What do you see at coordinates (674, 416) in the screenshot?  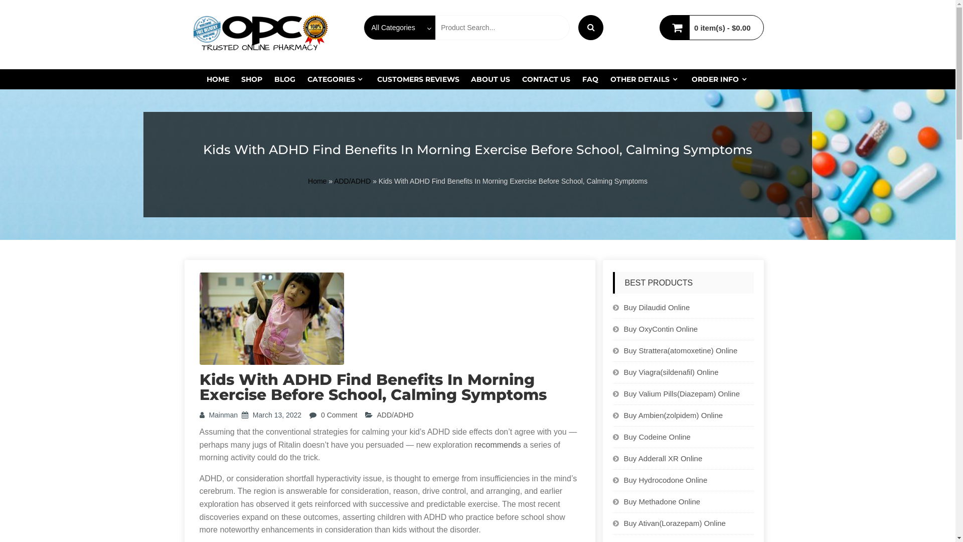 I see `Buy Ambien(zolpidem) Online` at bounding box center [674, 416].